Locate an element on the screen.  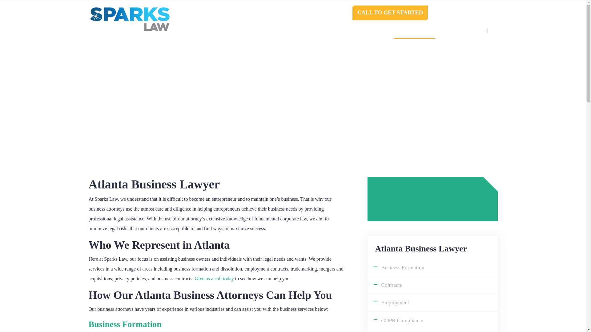
SERVICES is located at coordinates (288, 31).